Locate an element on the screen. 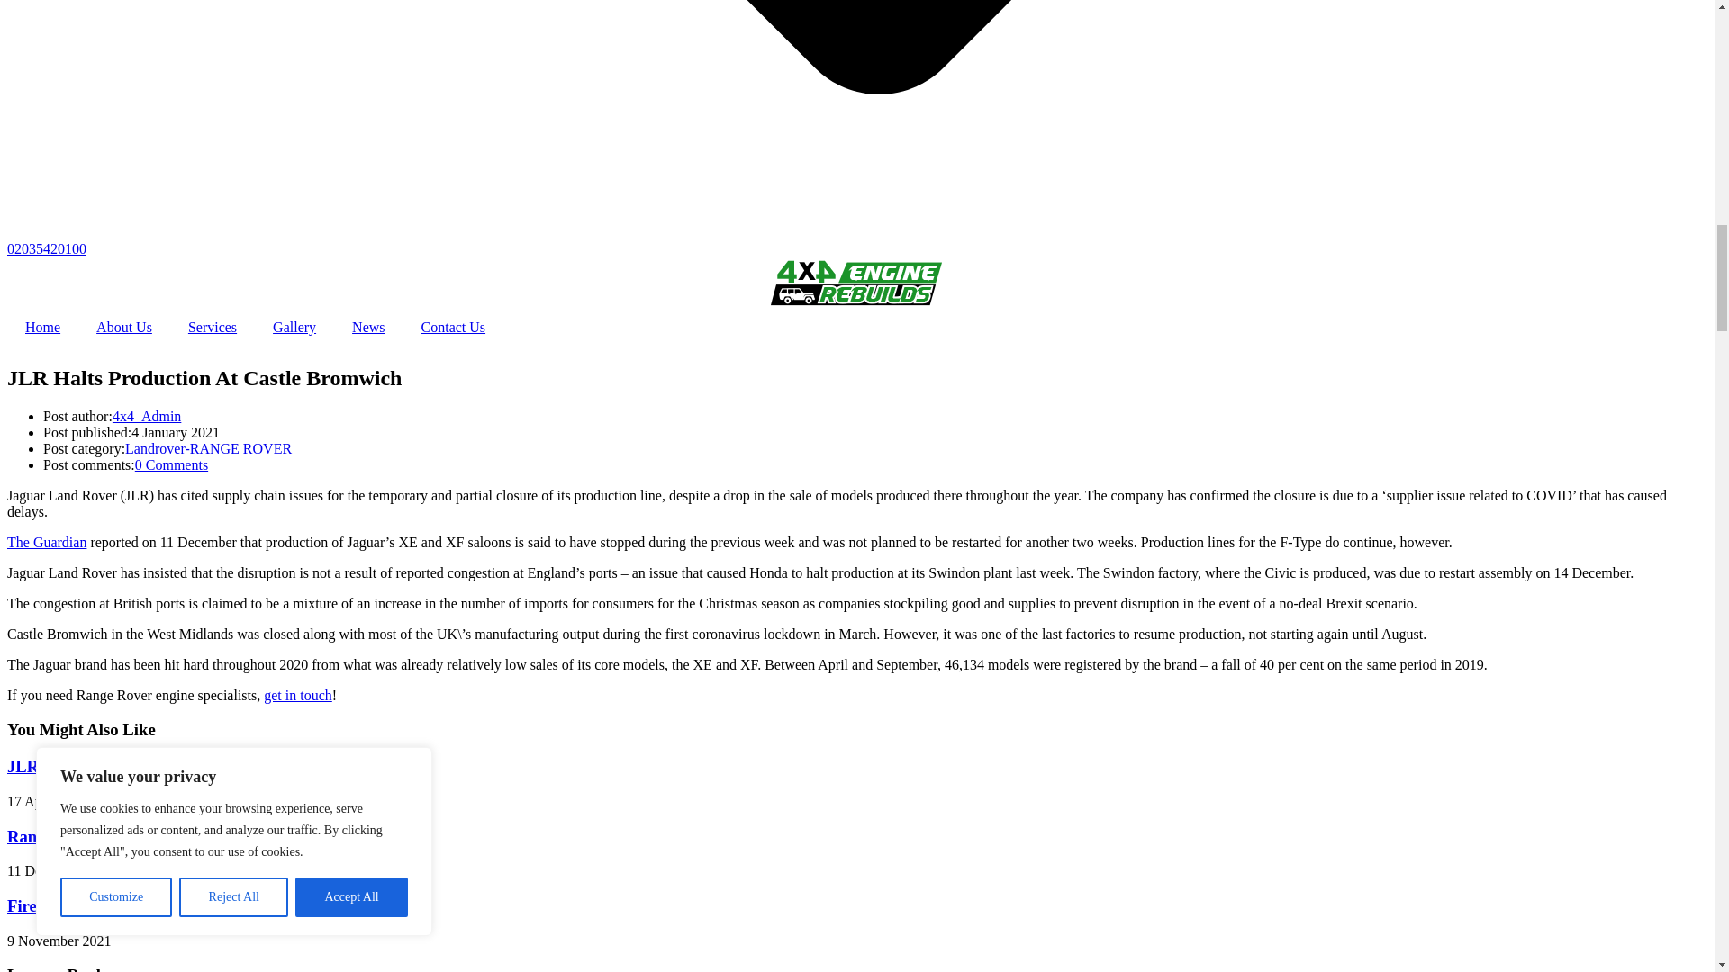 The image size is (1729, 972). About Us is located at coordinates (123, 328).